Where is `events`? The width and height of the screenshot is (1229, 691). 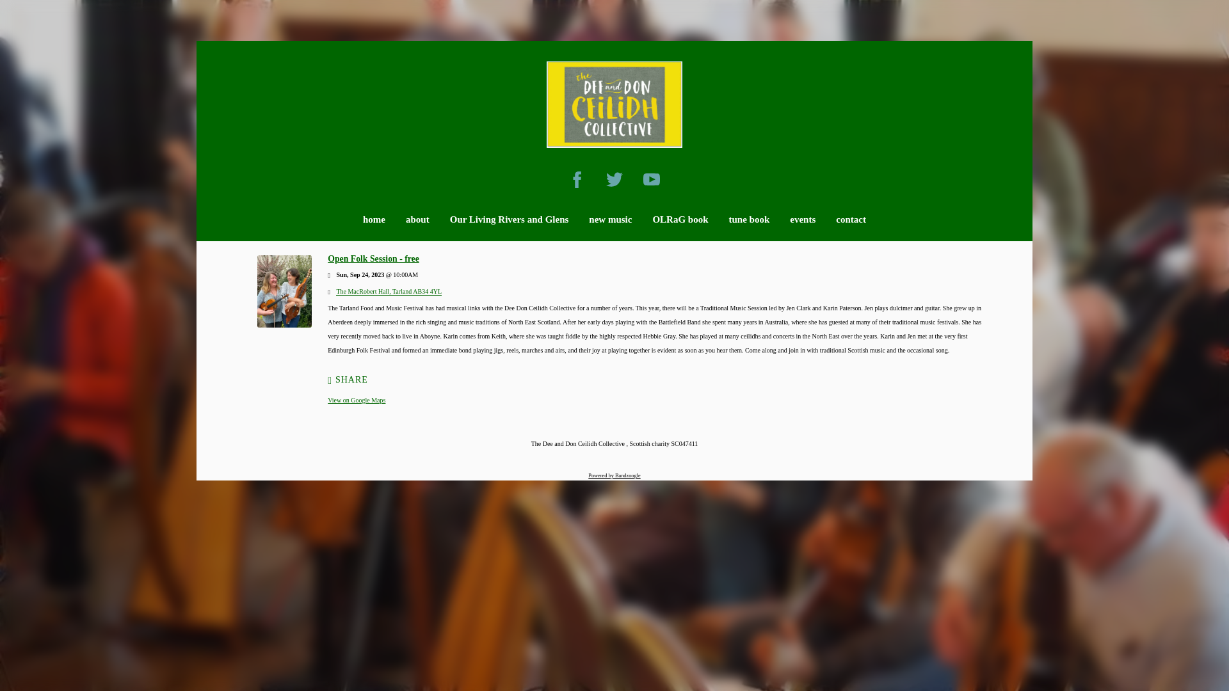
events is located at coordinates (803, 219).